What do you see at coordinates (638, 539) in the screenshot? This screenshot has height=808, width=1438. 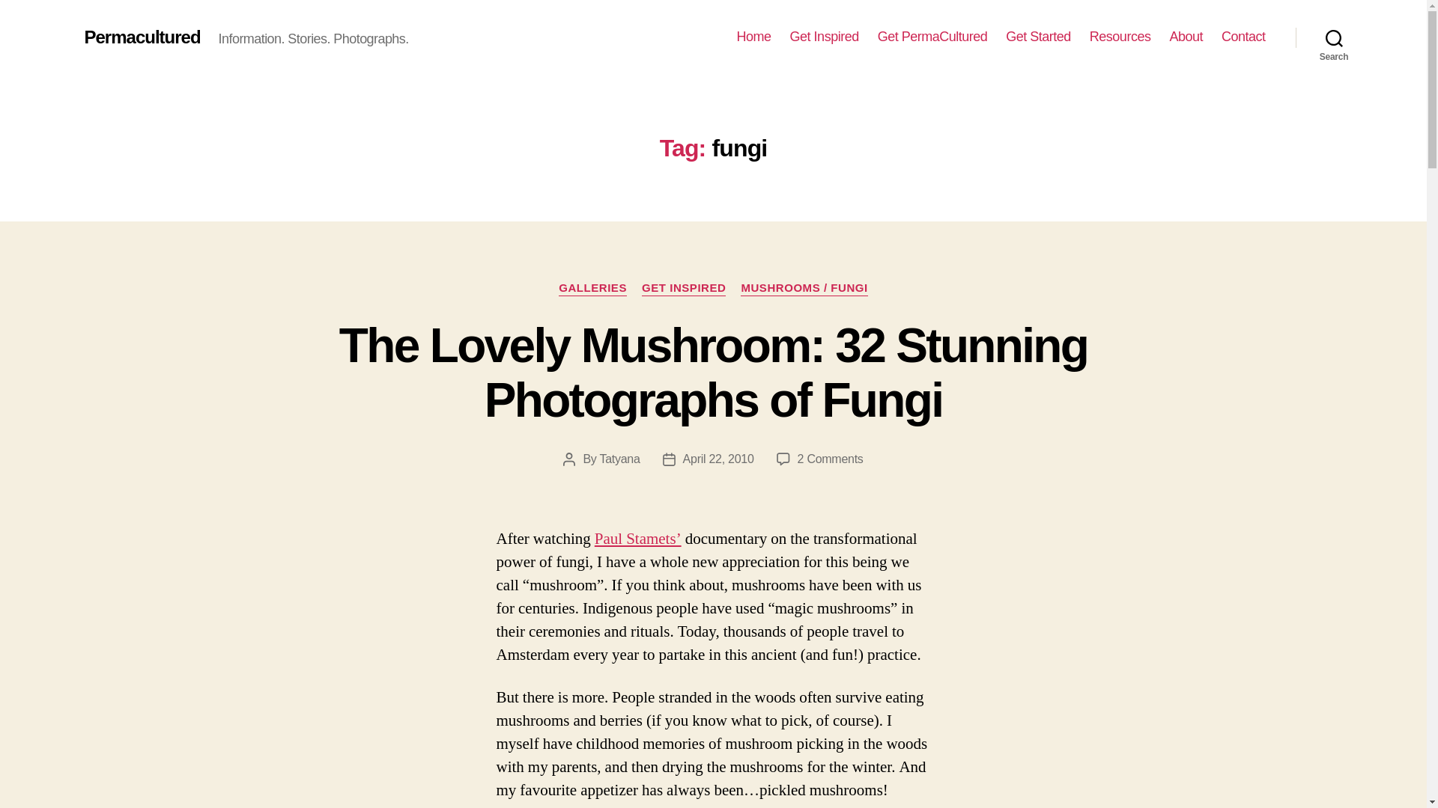 I see `fungi.com` at bounding box center [638, 539].